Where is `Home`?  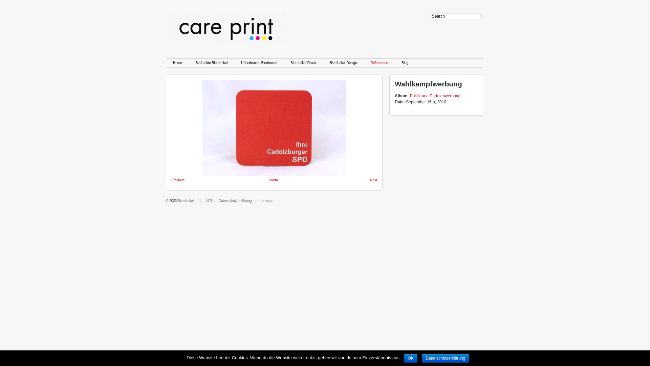 Home is located at coordinates (177, 63).